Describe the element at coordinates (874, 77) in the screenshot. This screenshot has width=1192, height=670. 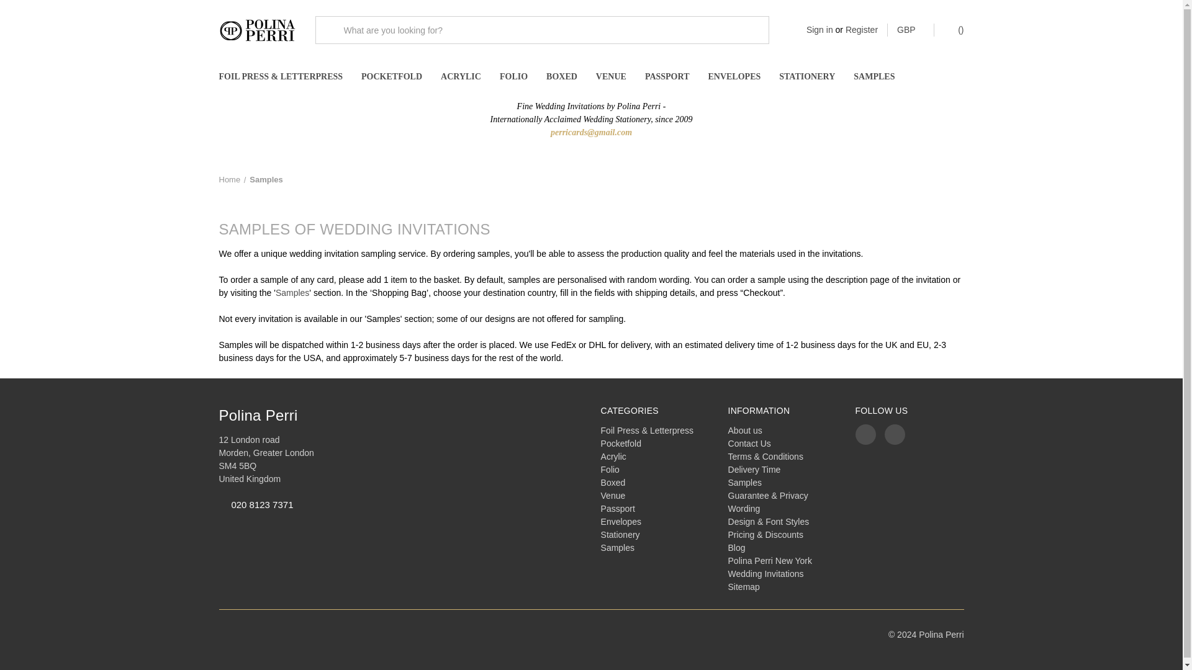
I see `SAMPLES` at that location.